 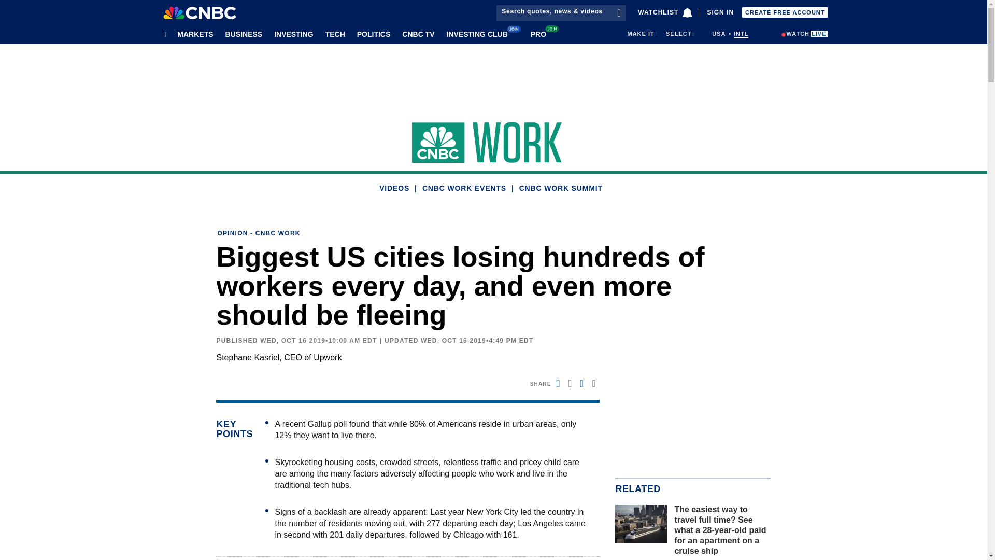 What do you see at coordinates (193, 33) in the screenshot?
I see `MARKETS` at bounding box center [193, 33].